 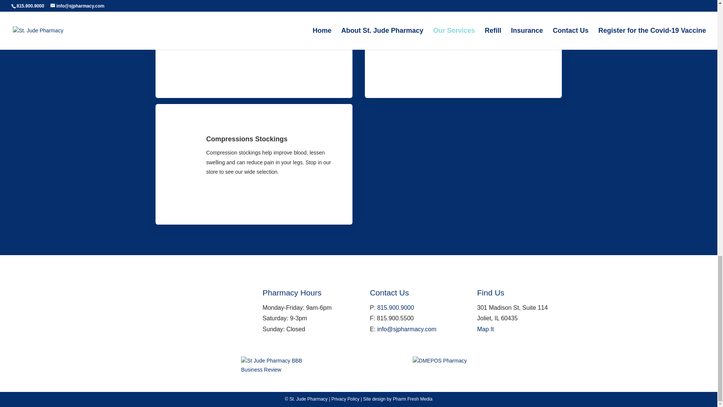 What do you see at coordinates (396, 308) in the screenshot?
I see `815.900.9000` at bounding box center [396, 308].